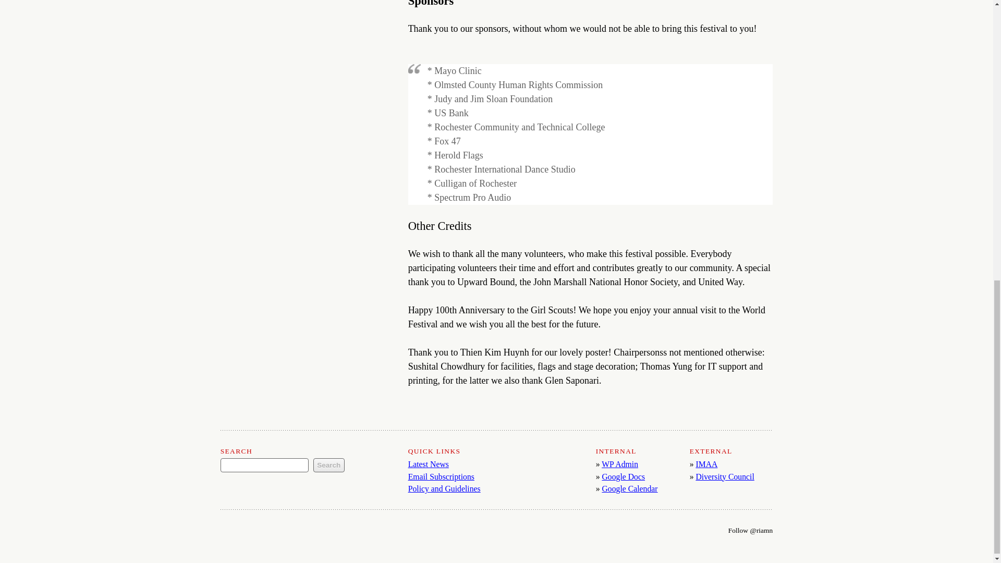 The height and width of the screenshot is (563, 1001). What do you see at coordinates (444, 488) in the screenshot?
I see `Policy and Guidelines` at bounding box center [444, 488].